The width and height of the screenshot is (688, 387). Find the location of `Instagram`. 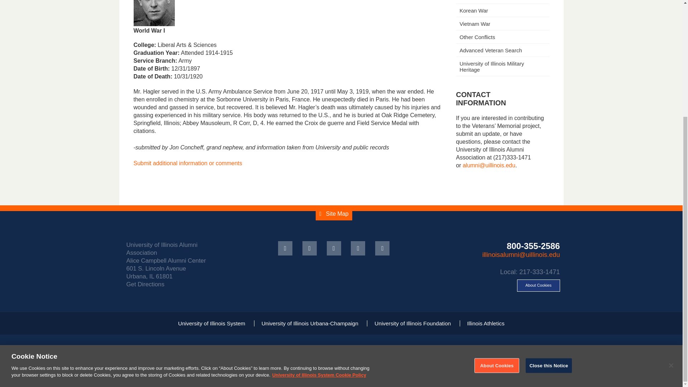

Instagram is located at coordinates (382, 248).